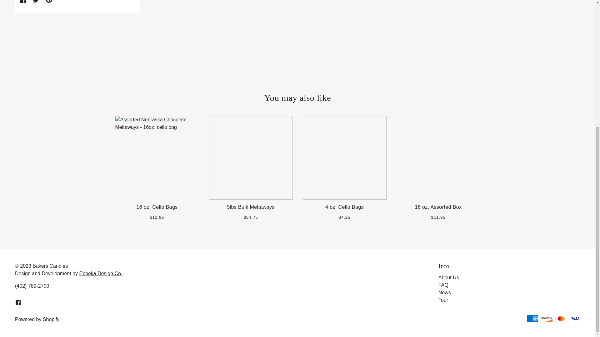  I want to click on Visa, so click(575, 318).